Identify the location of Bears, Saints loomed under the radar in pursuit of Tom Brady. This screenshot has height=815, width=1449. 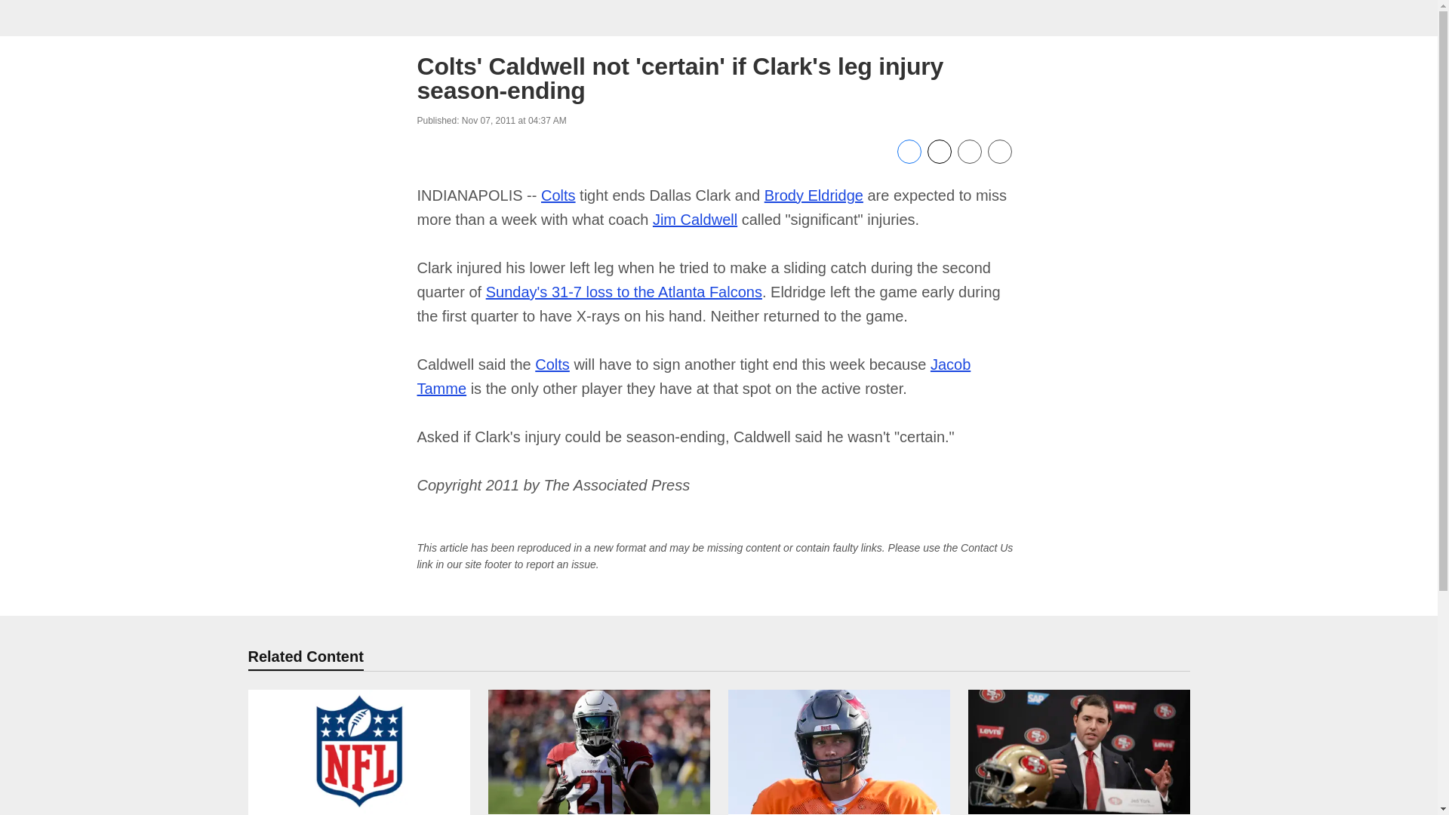
(838, 752).